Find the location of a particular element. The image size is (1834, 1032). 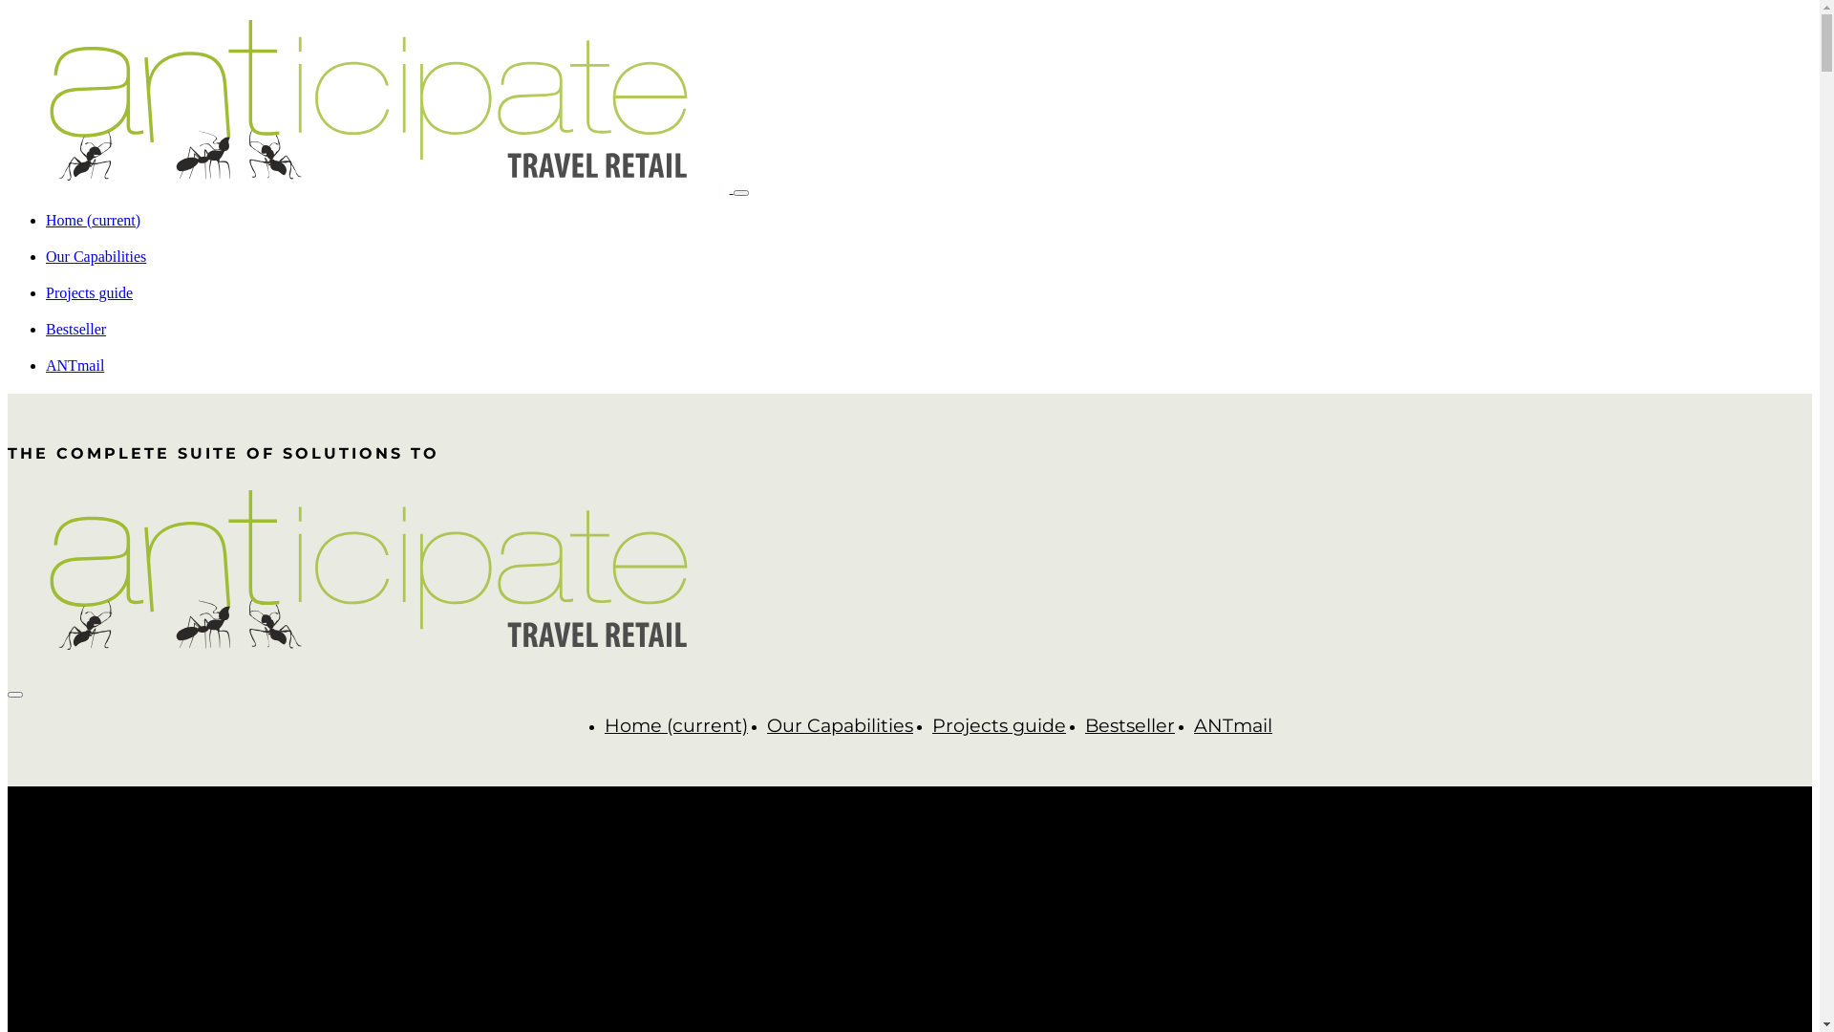

ANTmail is located at coordinates (75, 365).